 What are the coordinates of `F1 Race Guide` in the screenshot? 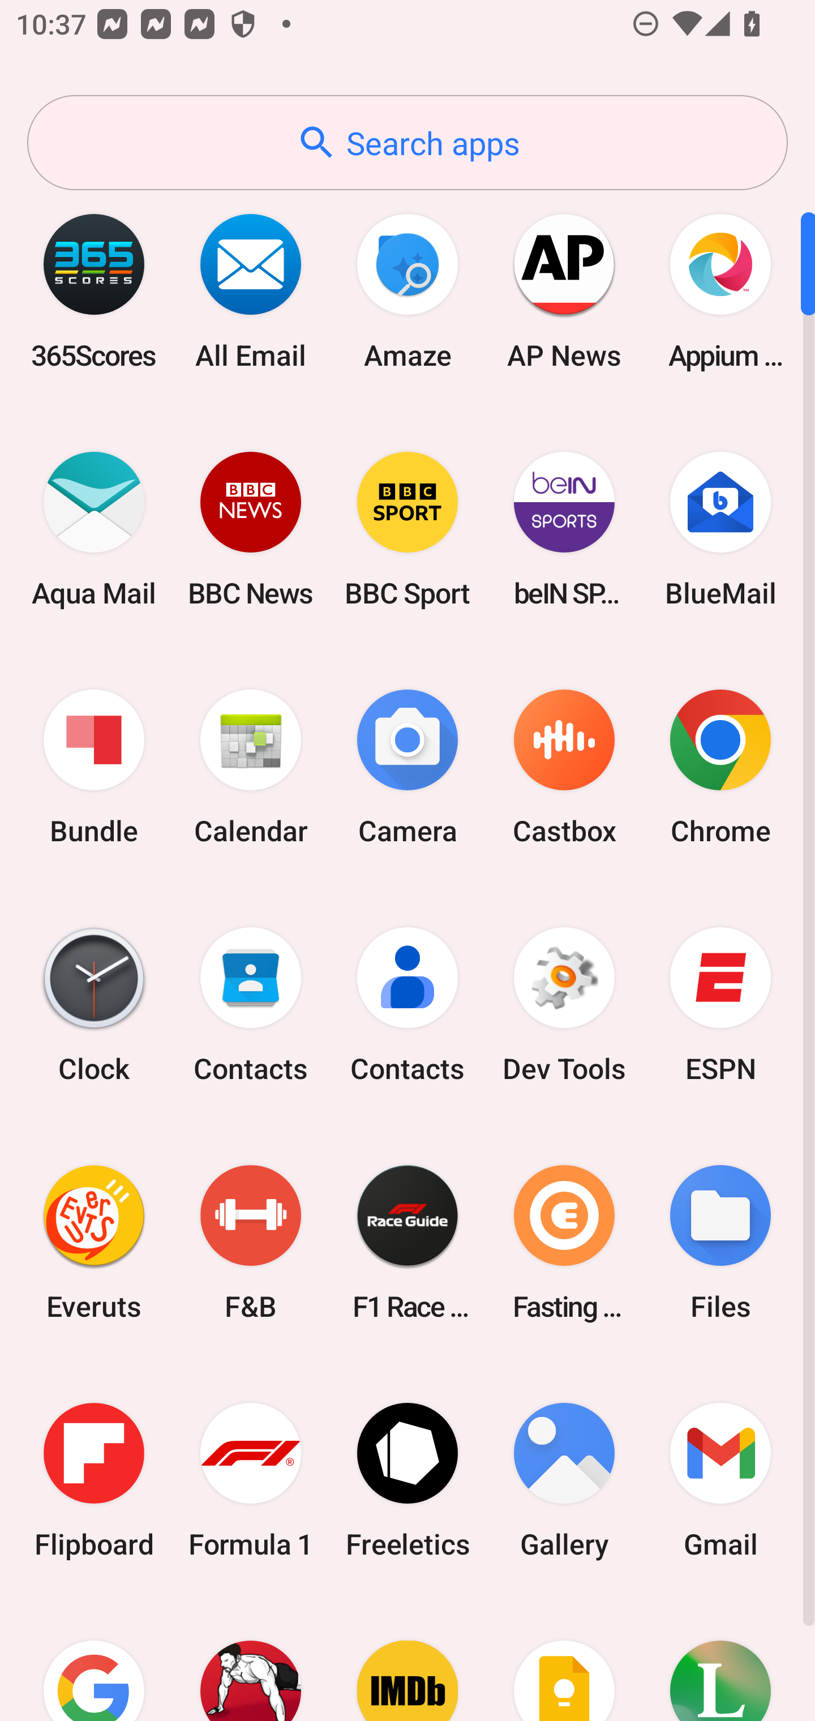 It's located at (407, 1242).